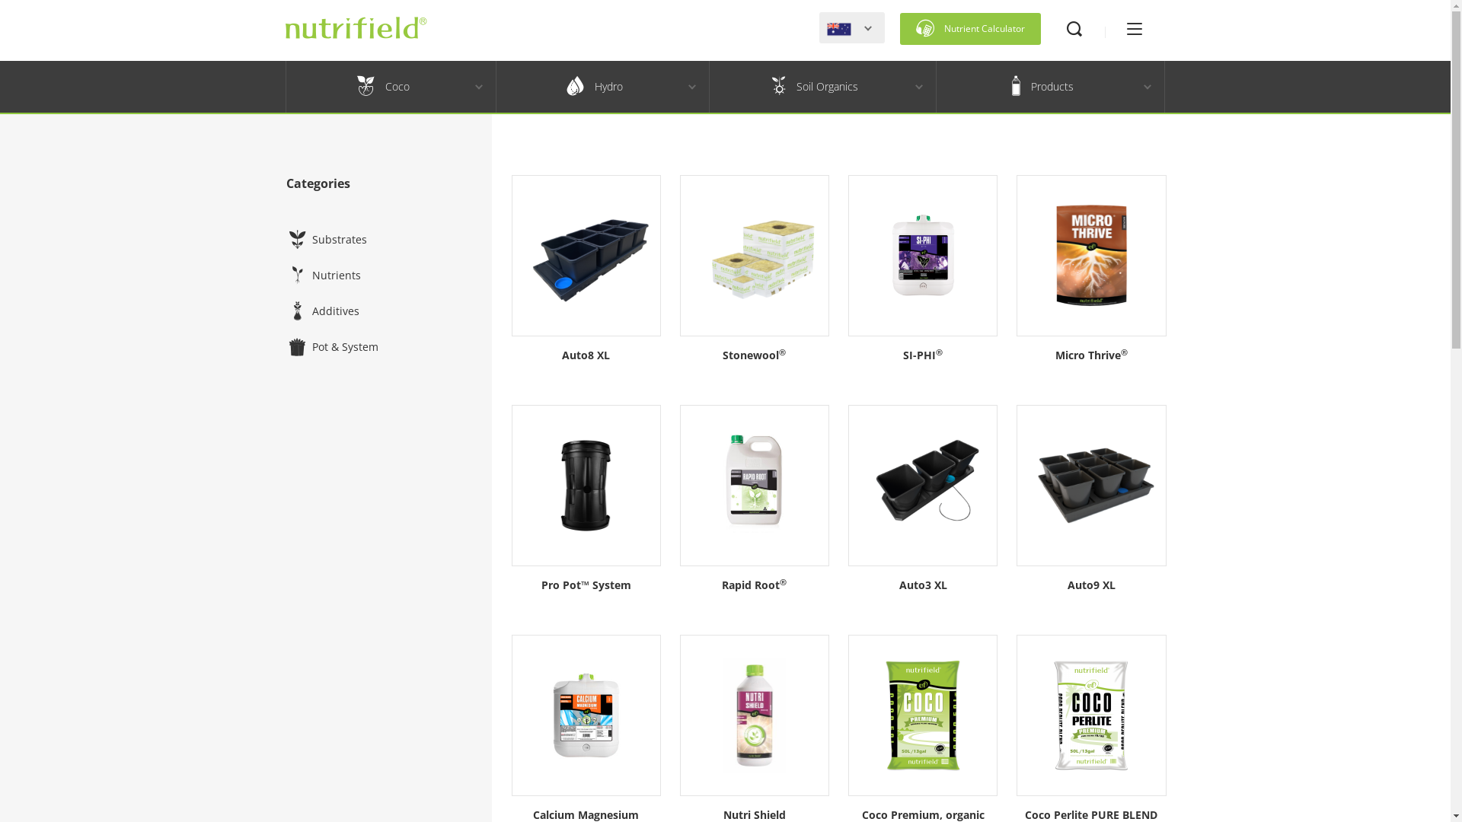 Image resolution: width=1462 pixels, height=822 pixels. What do you see at coordinates (1042, 87) in the screenshot?
I see `Products` at bounding box center [1042, 87].